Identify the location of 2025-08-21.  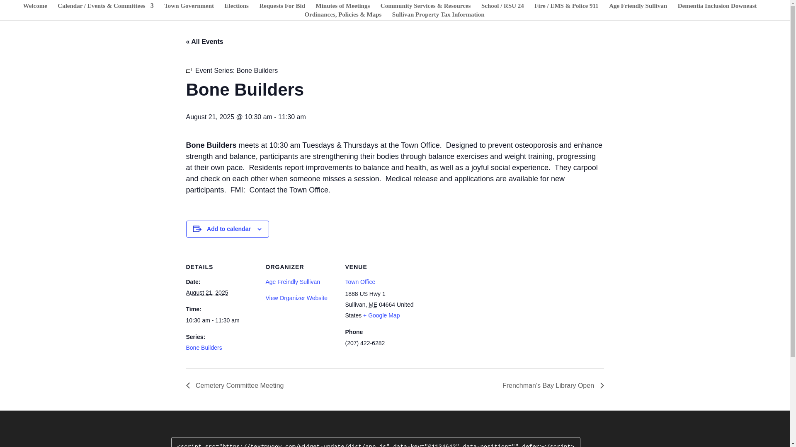
(206, 292).